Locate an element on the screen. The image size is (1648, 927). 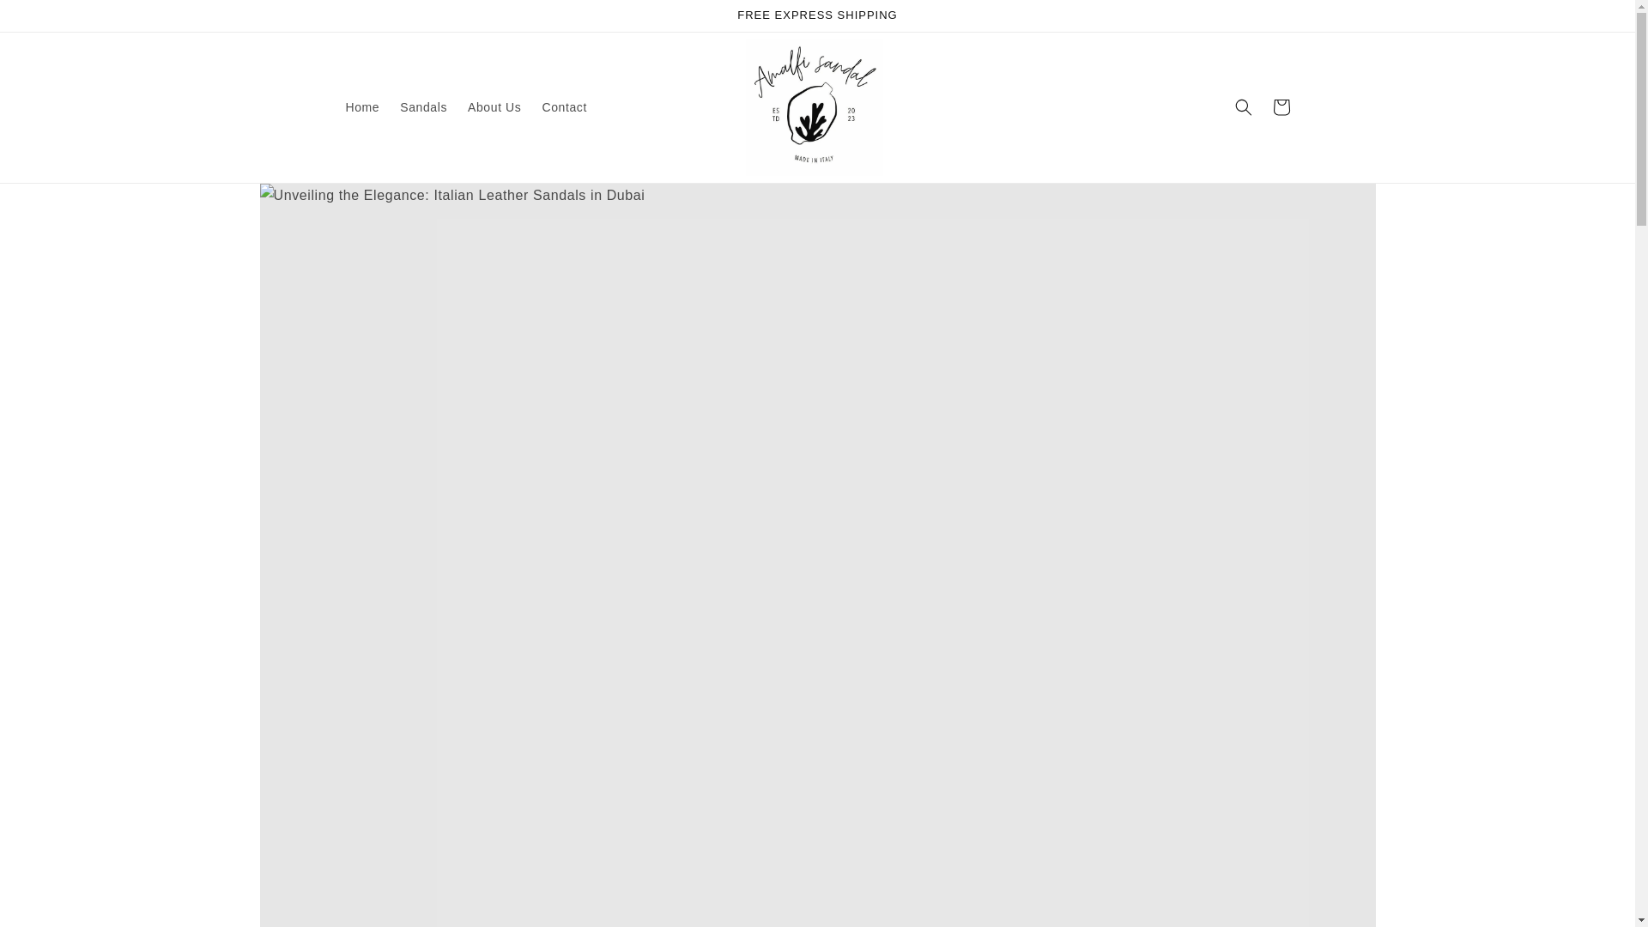
About Us is located at coordinates (494, 106).